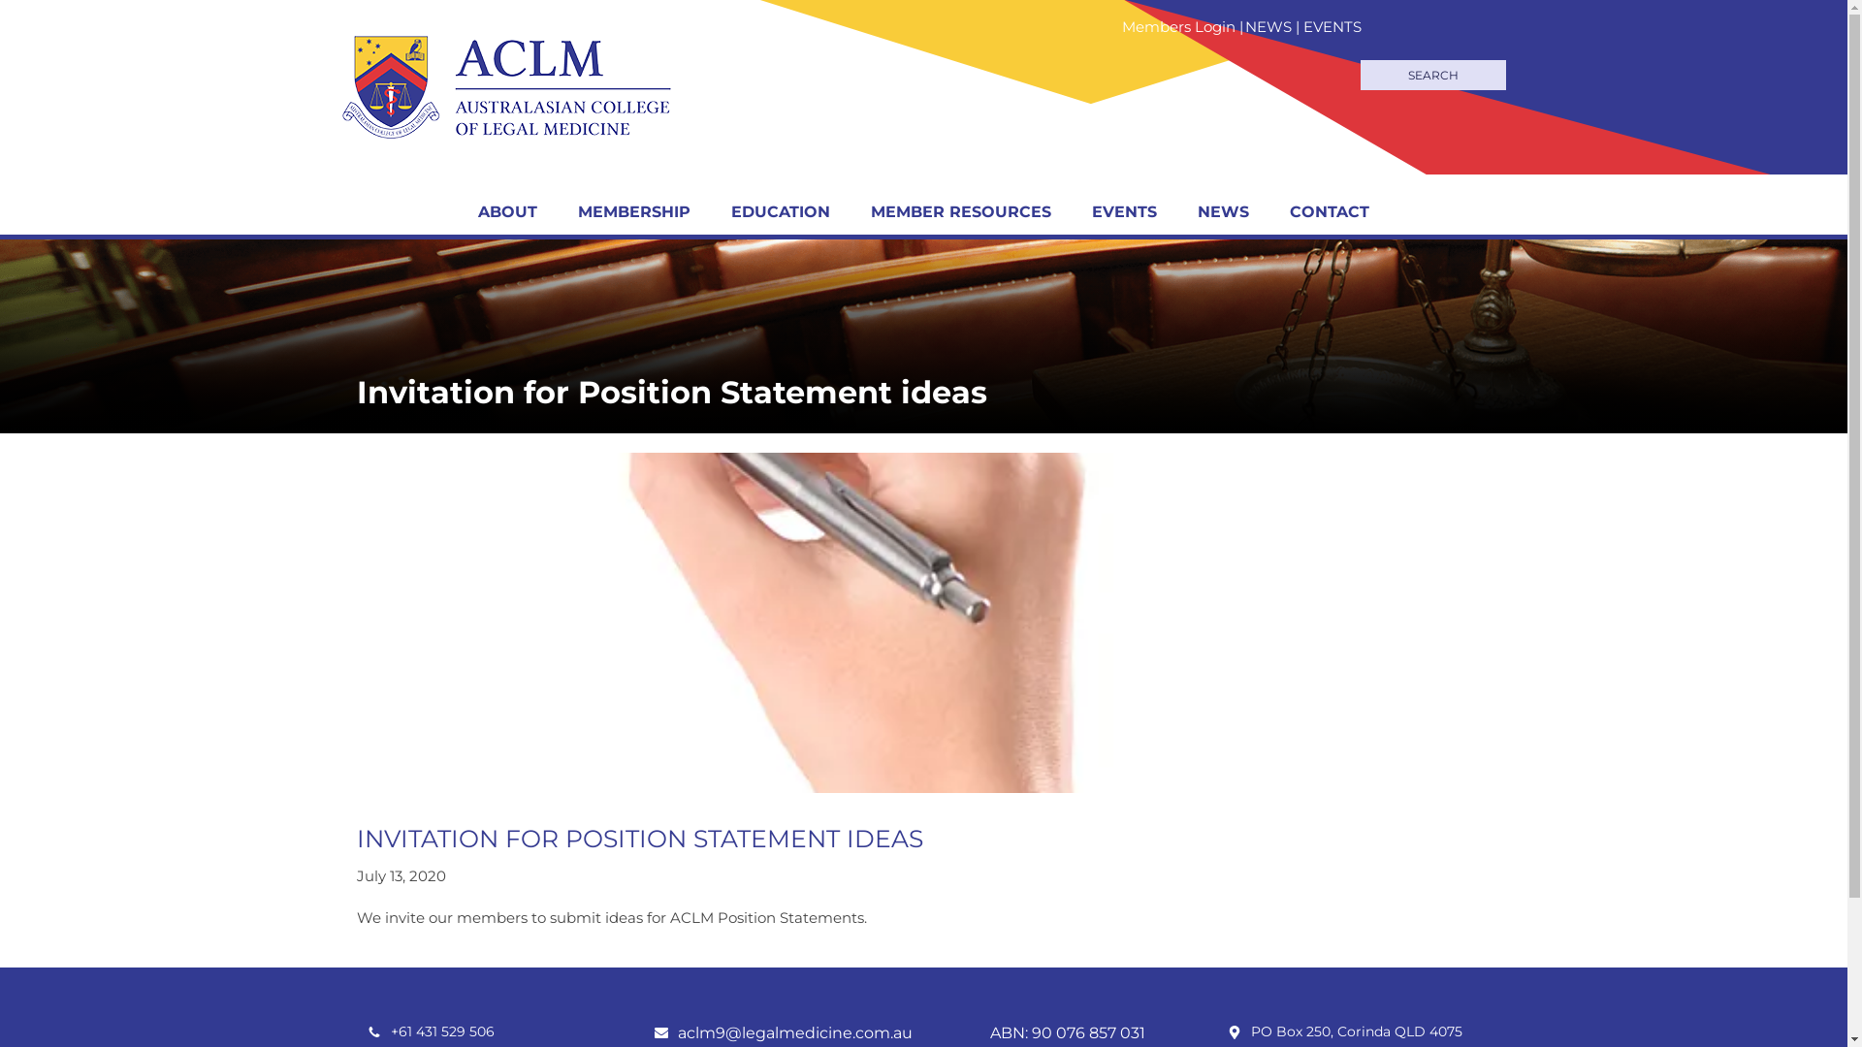  Describe the element at coordinates (1183, 27) in the screenshot. I see `Members Login |` at that location.